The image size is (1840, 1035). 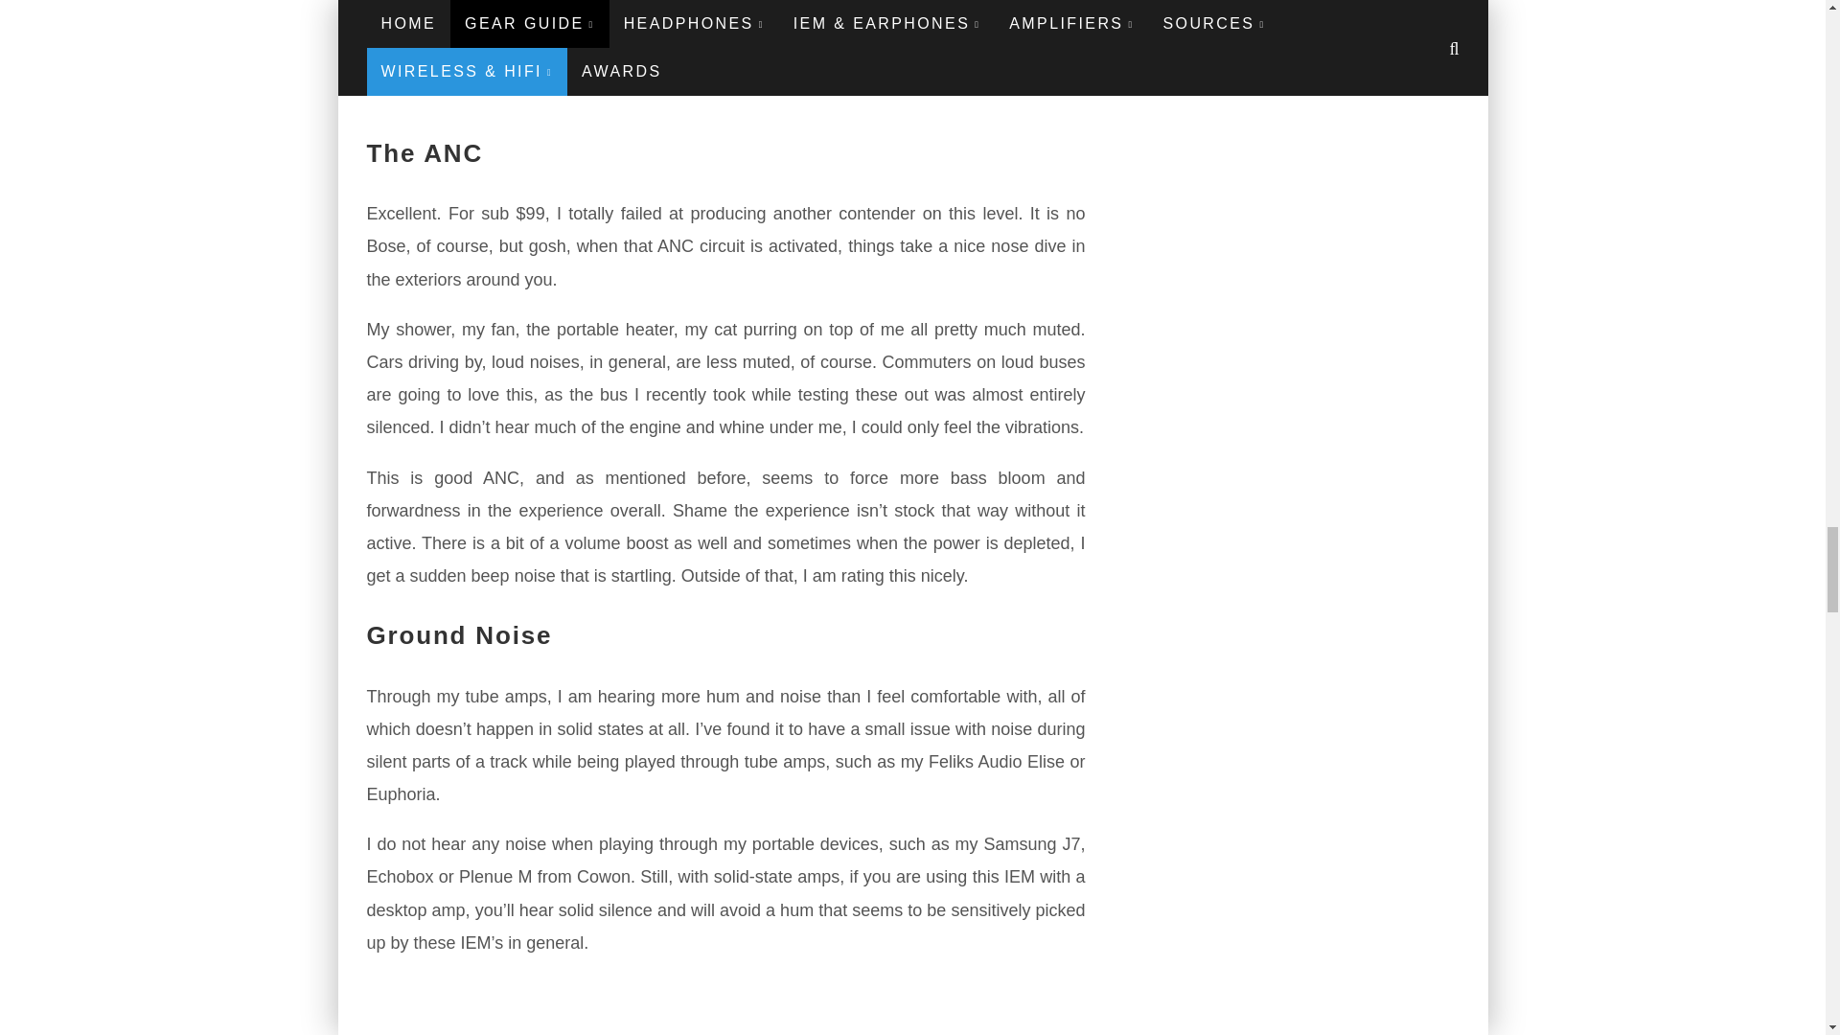 What do you see at coordinates (725, 1006) in the screenshot?
I see `ANC` at bounding box center [725, 1006].